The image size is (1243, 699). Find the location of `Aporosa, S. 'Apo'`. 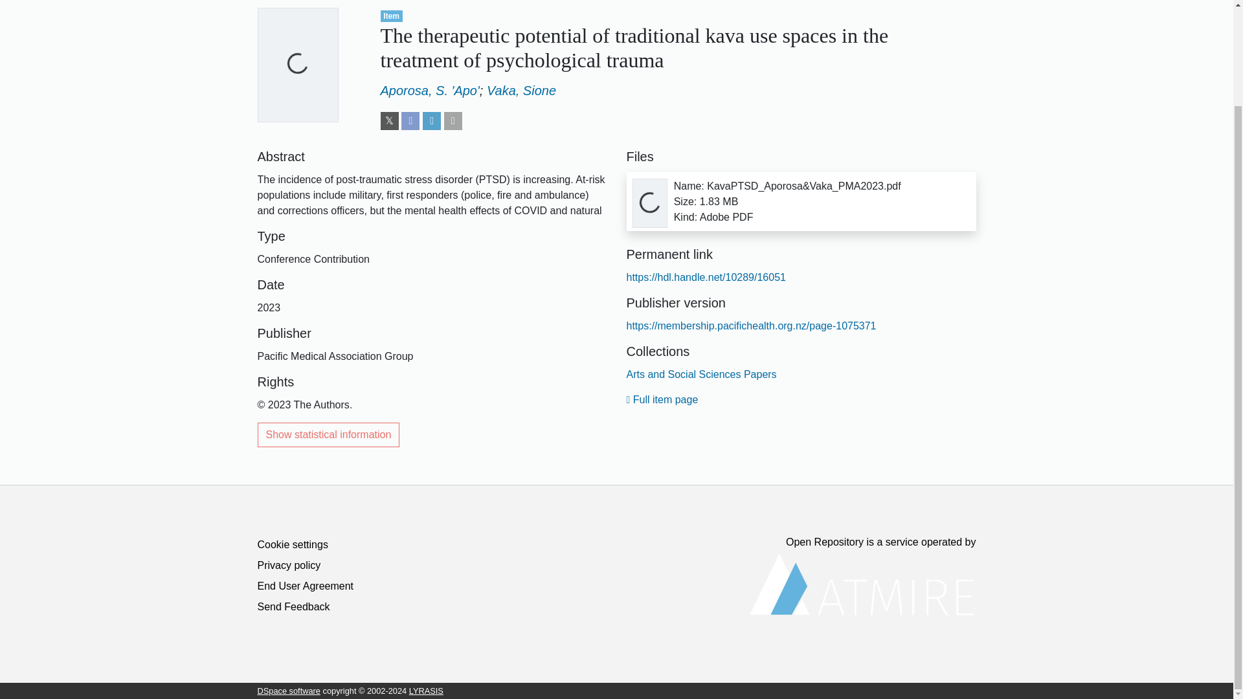

Aporosa, S. 'Apo' is located at coordinates (430, 91).